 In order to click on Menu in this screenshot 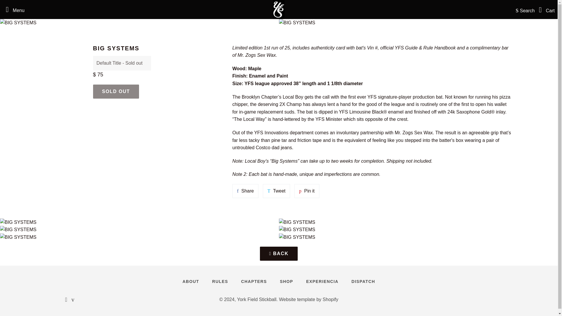, I will do `click(277, 191)`.